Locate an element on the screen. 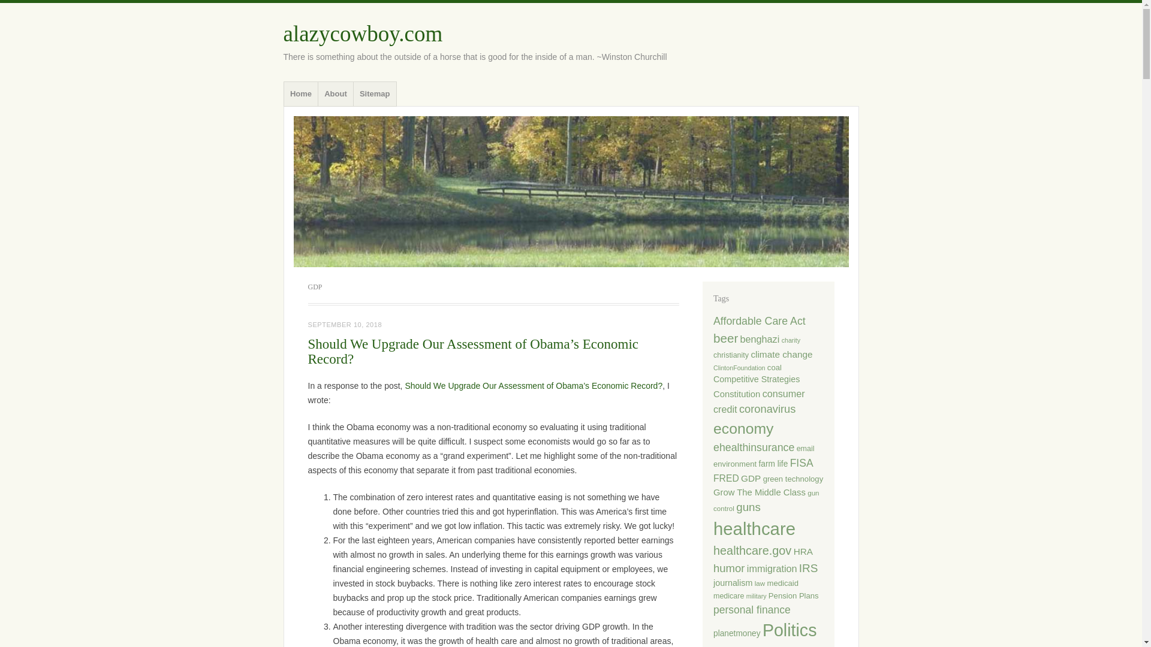  Sitemap is located at coordinates (375, 94).